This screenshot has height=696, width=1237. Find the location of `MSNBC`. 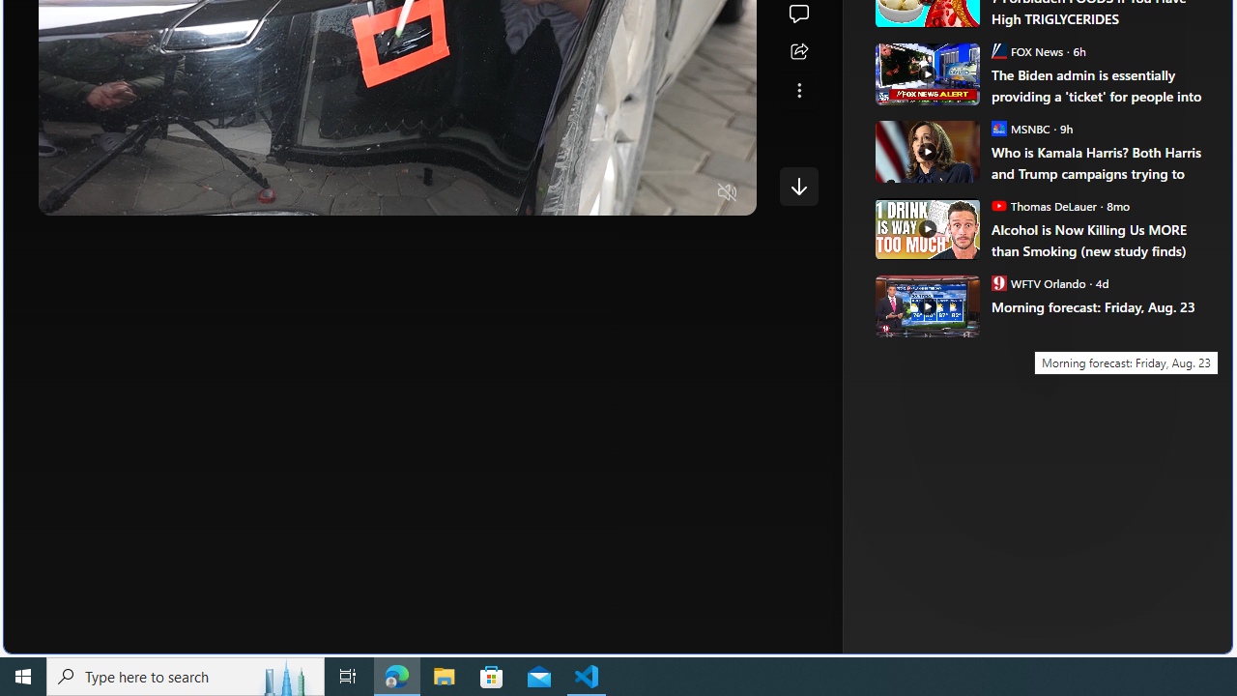

MSNBC is located at coordinates (998, 128).